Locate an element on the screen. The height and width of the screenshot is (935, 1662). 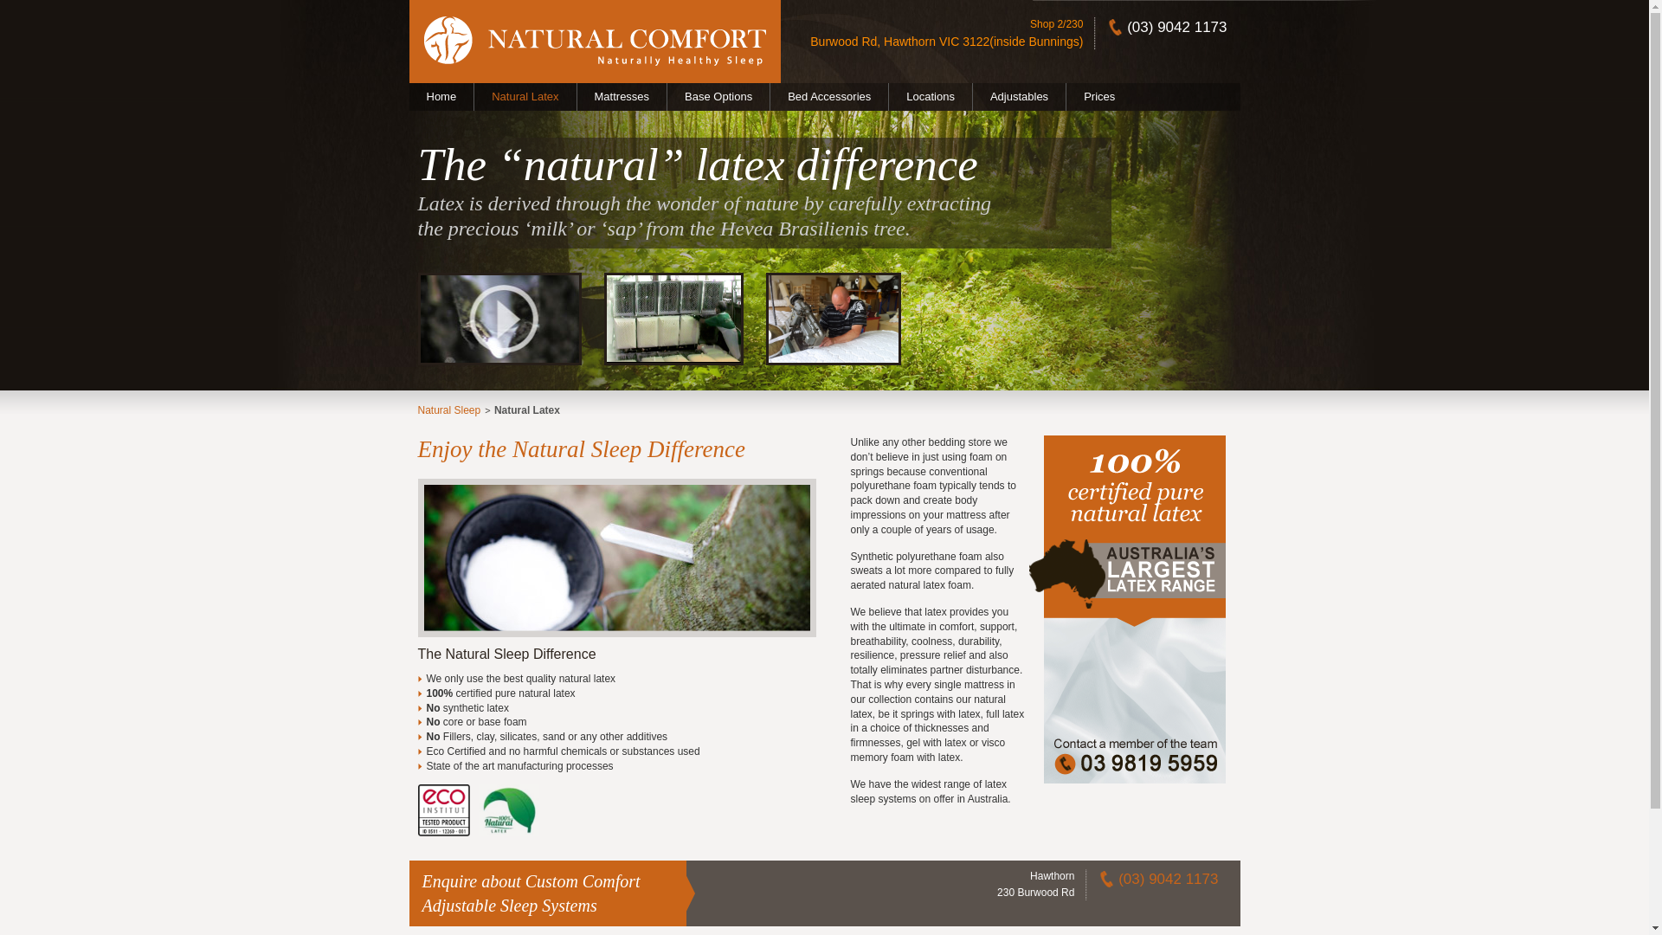
Locations is located at coordinates (931, 97).